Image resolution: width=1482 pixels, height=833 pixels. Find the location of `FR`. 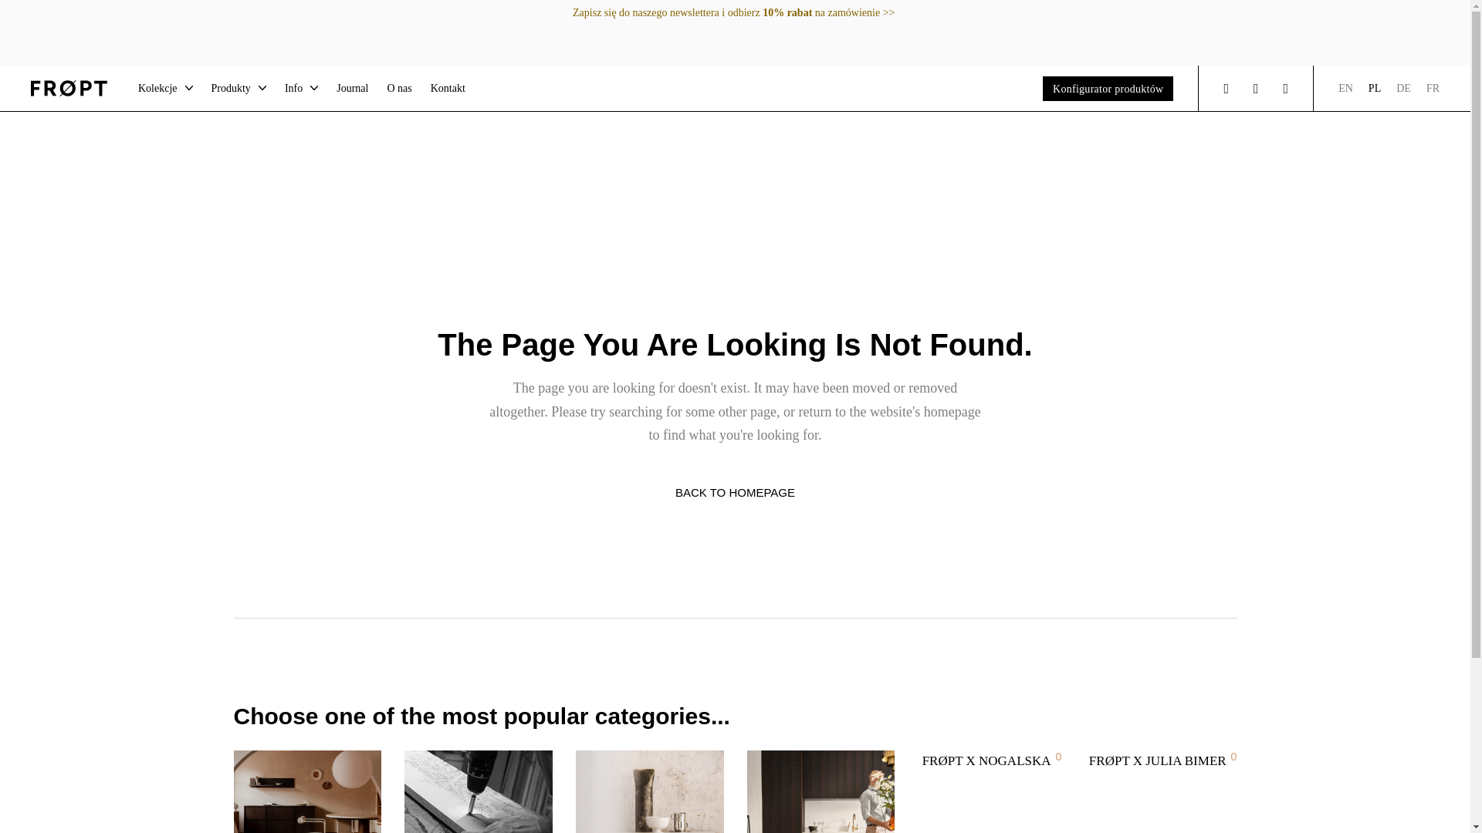

FR is located at coordinates (1433, 88).